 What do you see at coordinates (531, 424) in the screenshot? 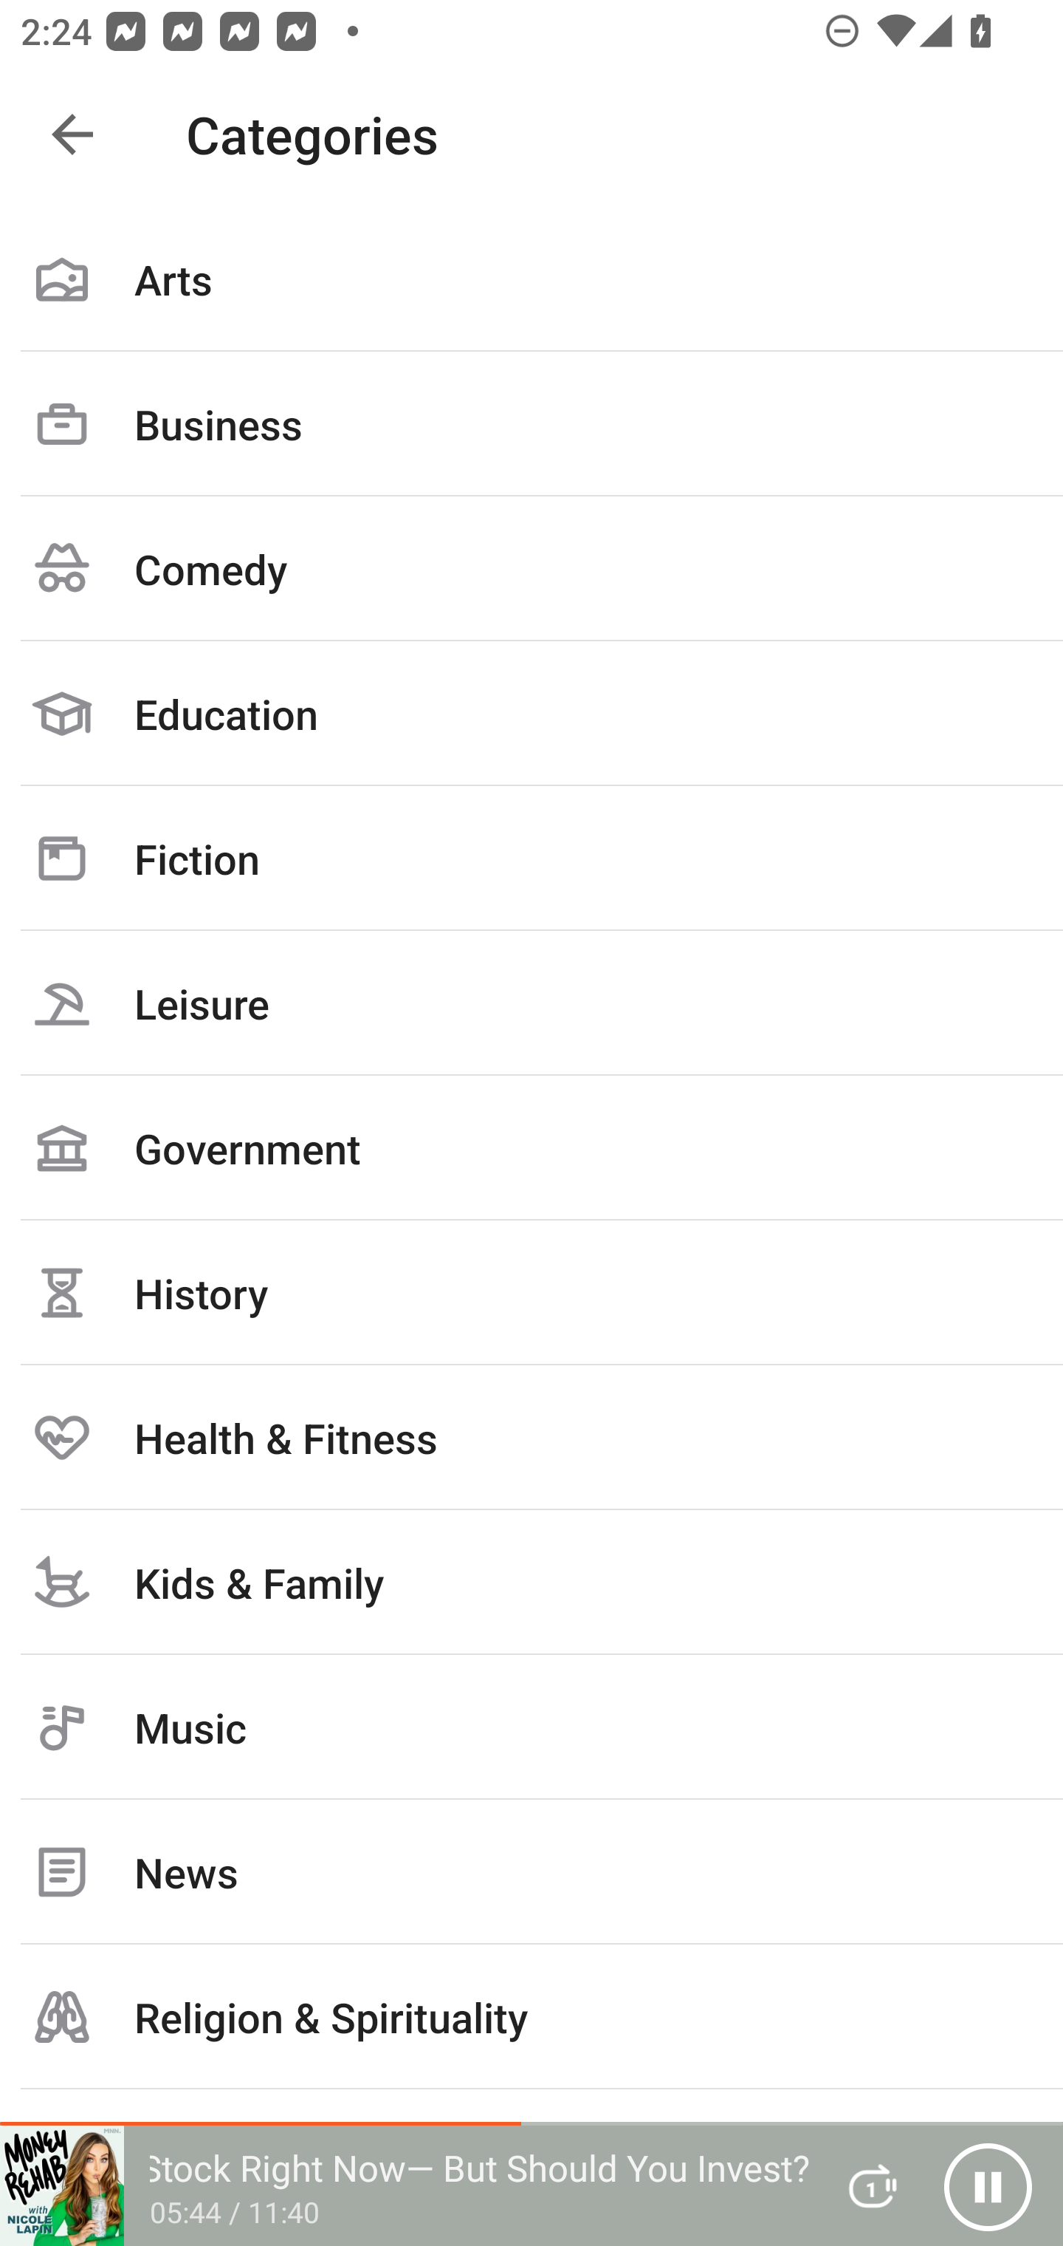
I see `Business` at bounding box center [531, 424].